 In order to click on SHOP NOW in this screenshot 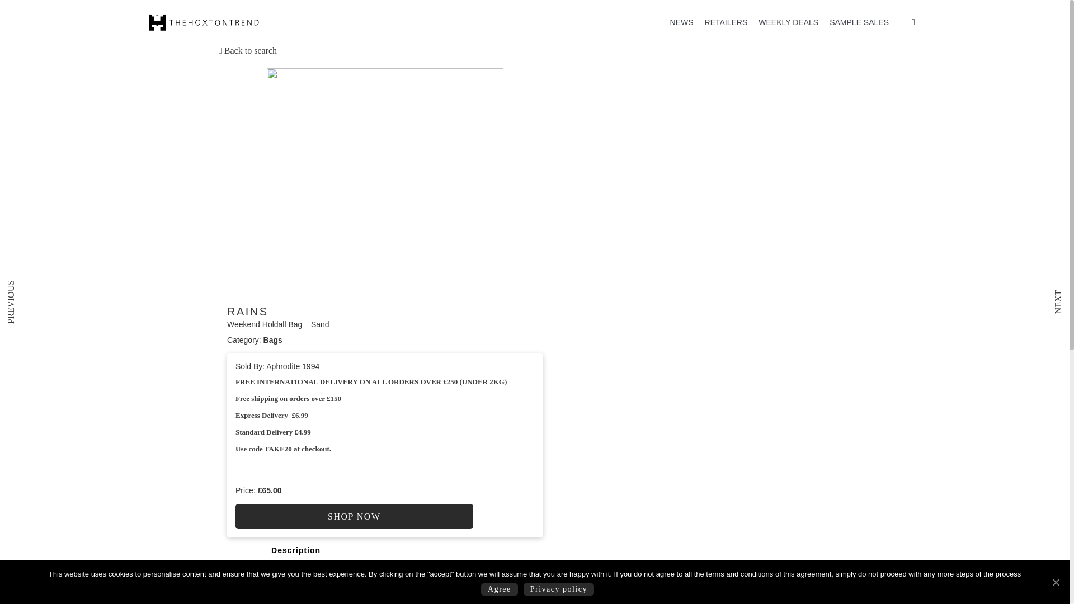, I will do `click(354, 516)`.